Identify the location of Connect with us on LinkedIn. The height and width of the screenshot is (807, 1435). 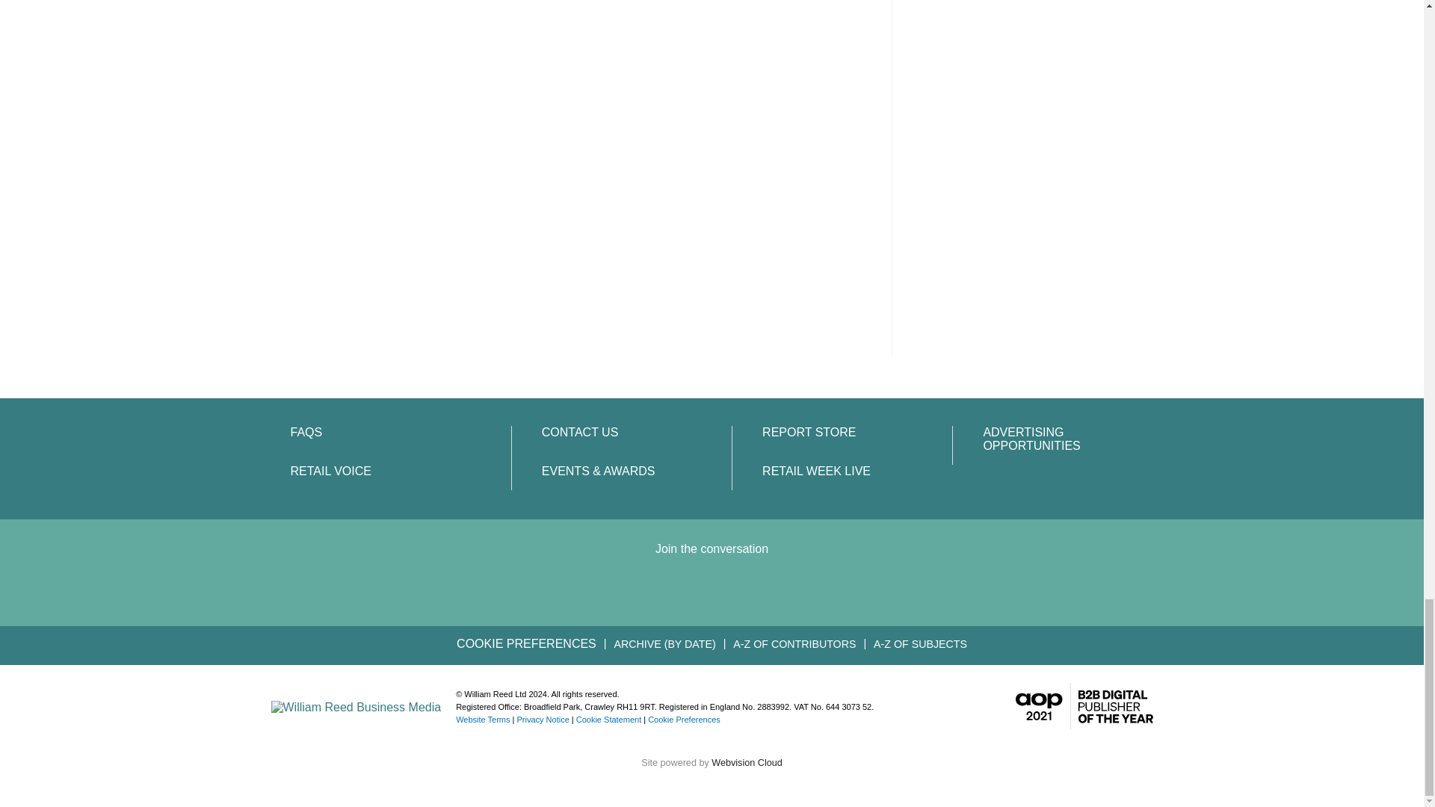
(630, 589).